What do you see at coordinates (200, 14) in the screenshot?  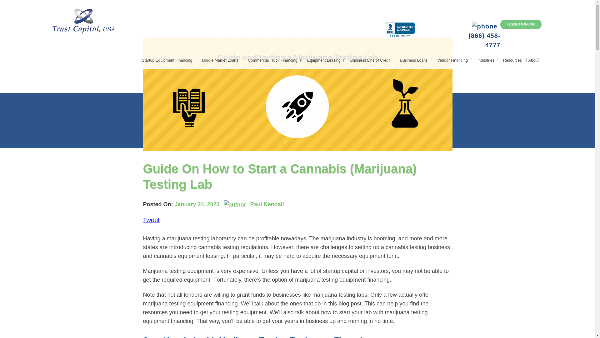 I see `Customer reviews powered by Trustpilot` at bounding box center [200, 14].